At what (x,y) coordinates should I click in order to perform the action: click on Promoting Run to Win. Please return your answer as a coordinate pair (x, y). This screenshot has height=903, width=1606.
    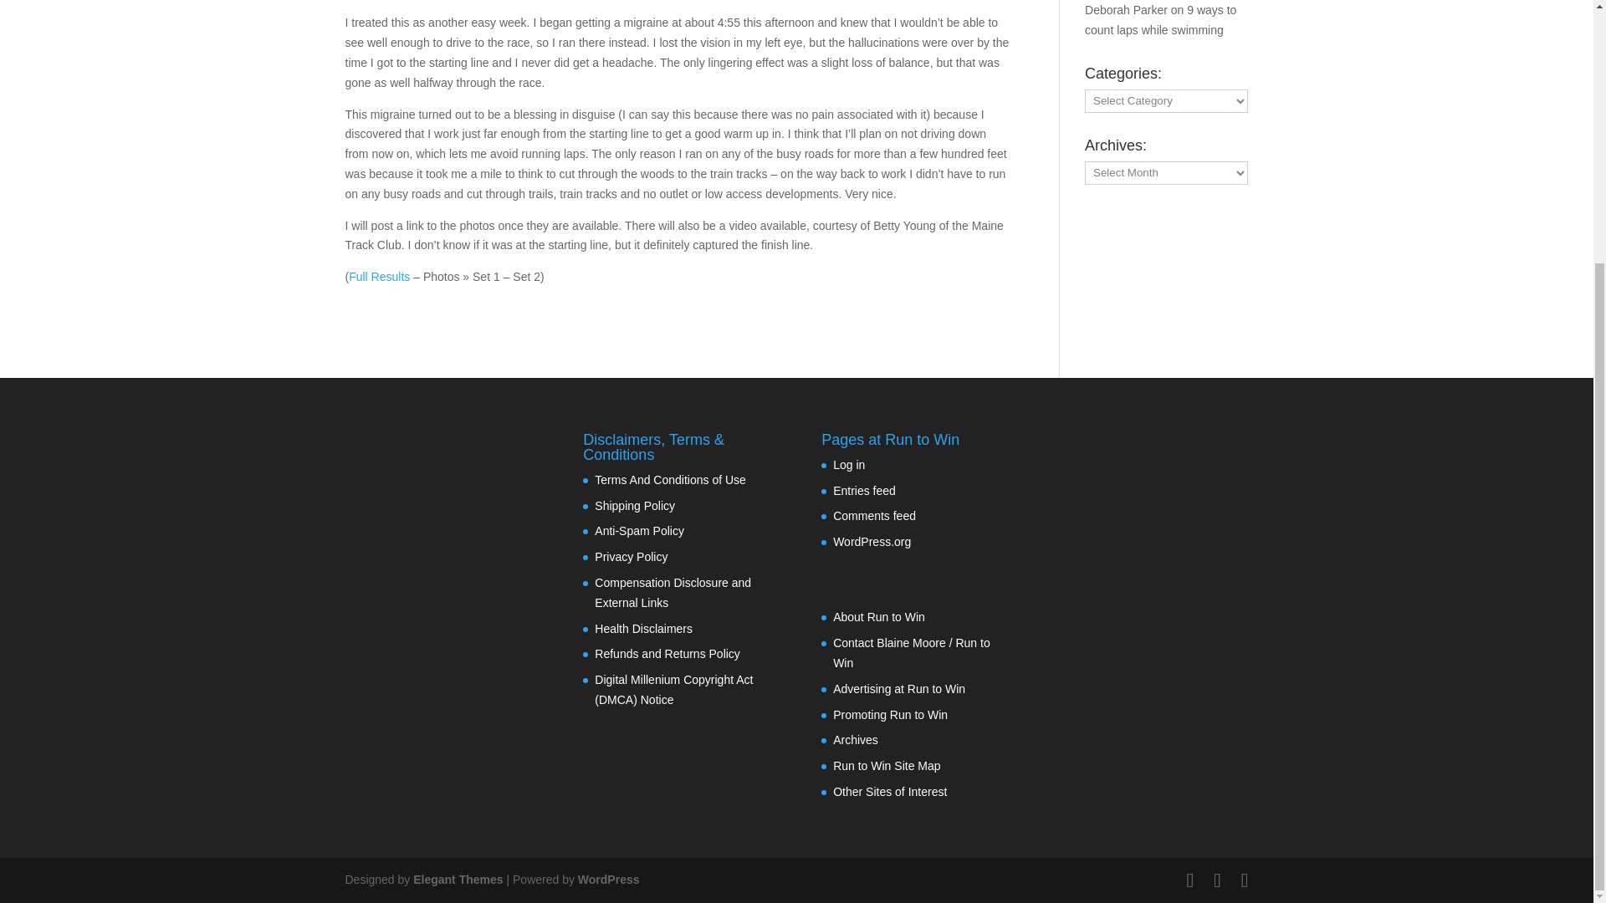
    Looking at the image, I should click on (890, 714).